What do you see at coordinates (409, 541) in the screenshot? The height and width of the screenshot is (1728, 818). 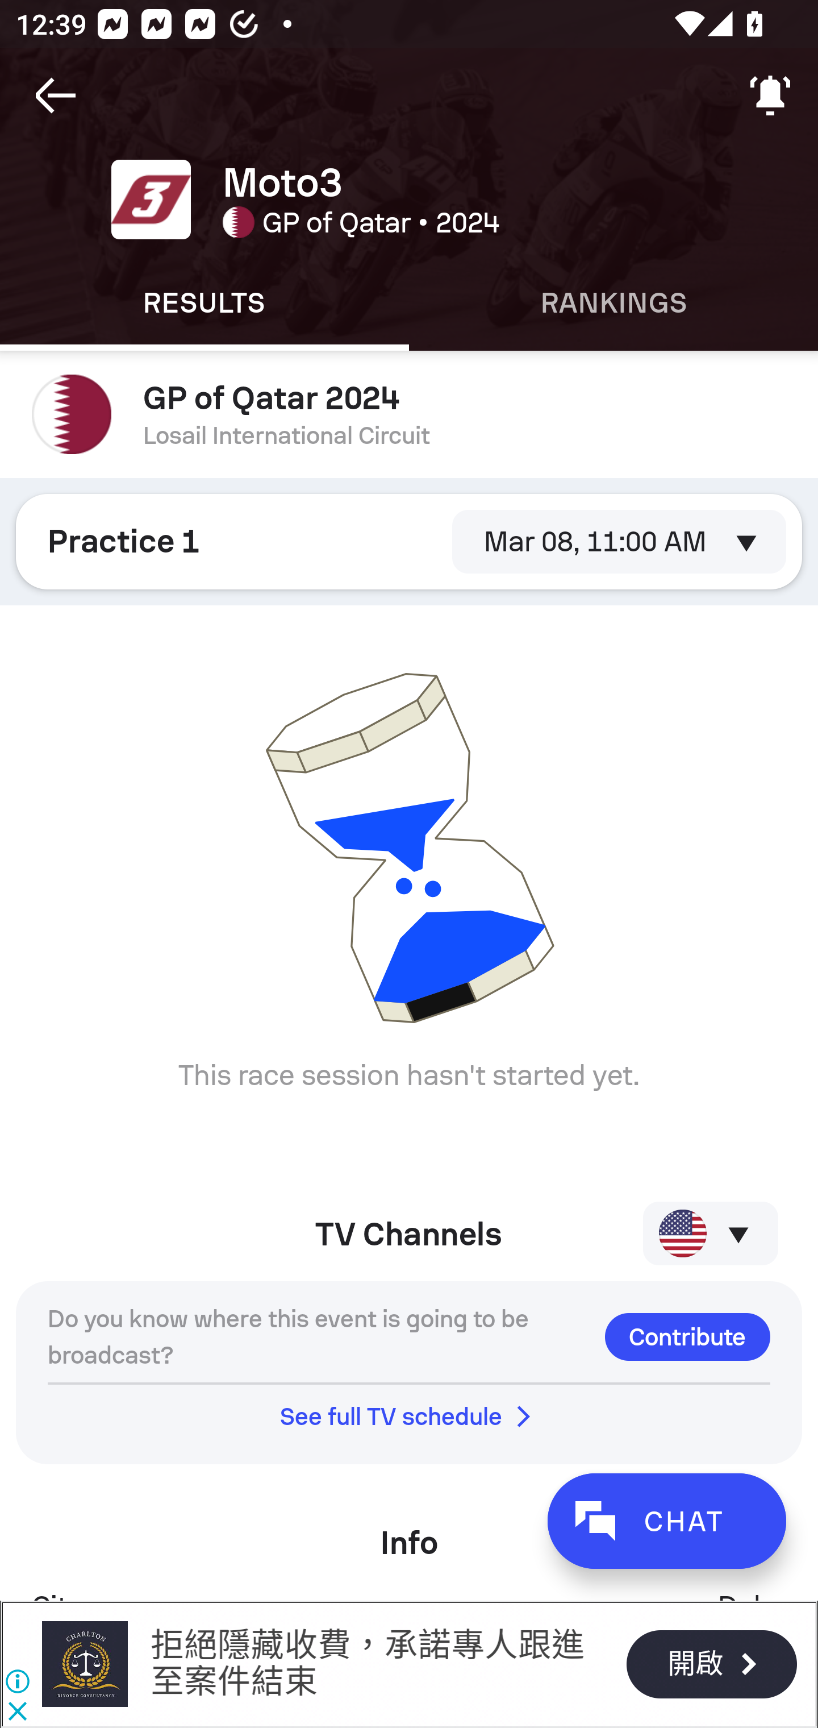 I see `Practice 1 Mar 08, 11:00 AM` at bounding box center [409, 541].